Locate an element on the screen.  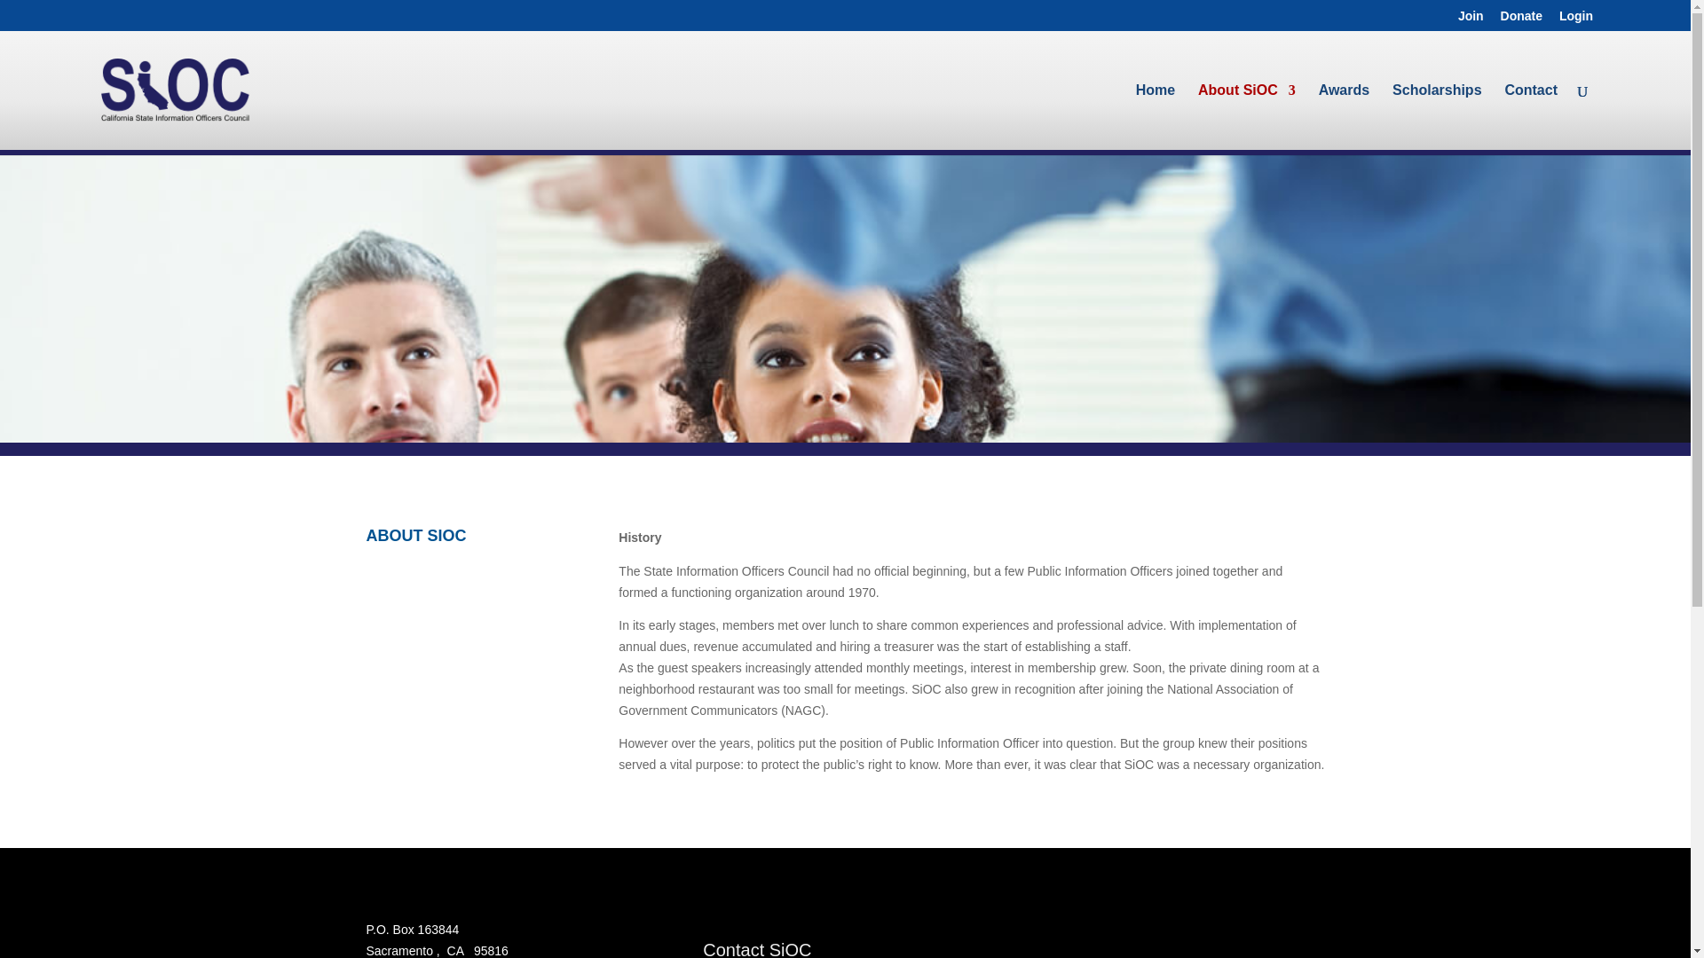
Scholarships is located at coordinates (1436, 108).